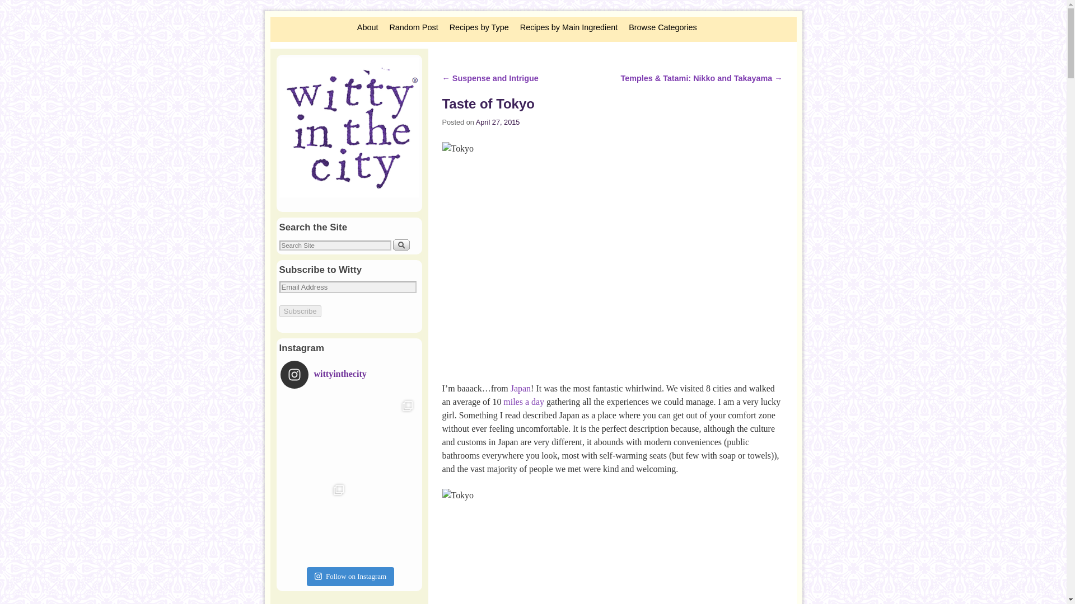 The height and width of the screenshot is (604, 1075). What do you see at coordinates (299, 311) in the screenshot?
I see `Subscribe` at bounding box center [299, 311].